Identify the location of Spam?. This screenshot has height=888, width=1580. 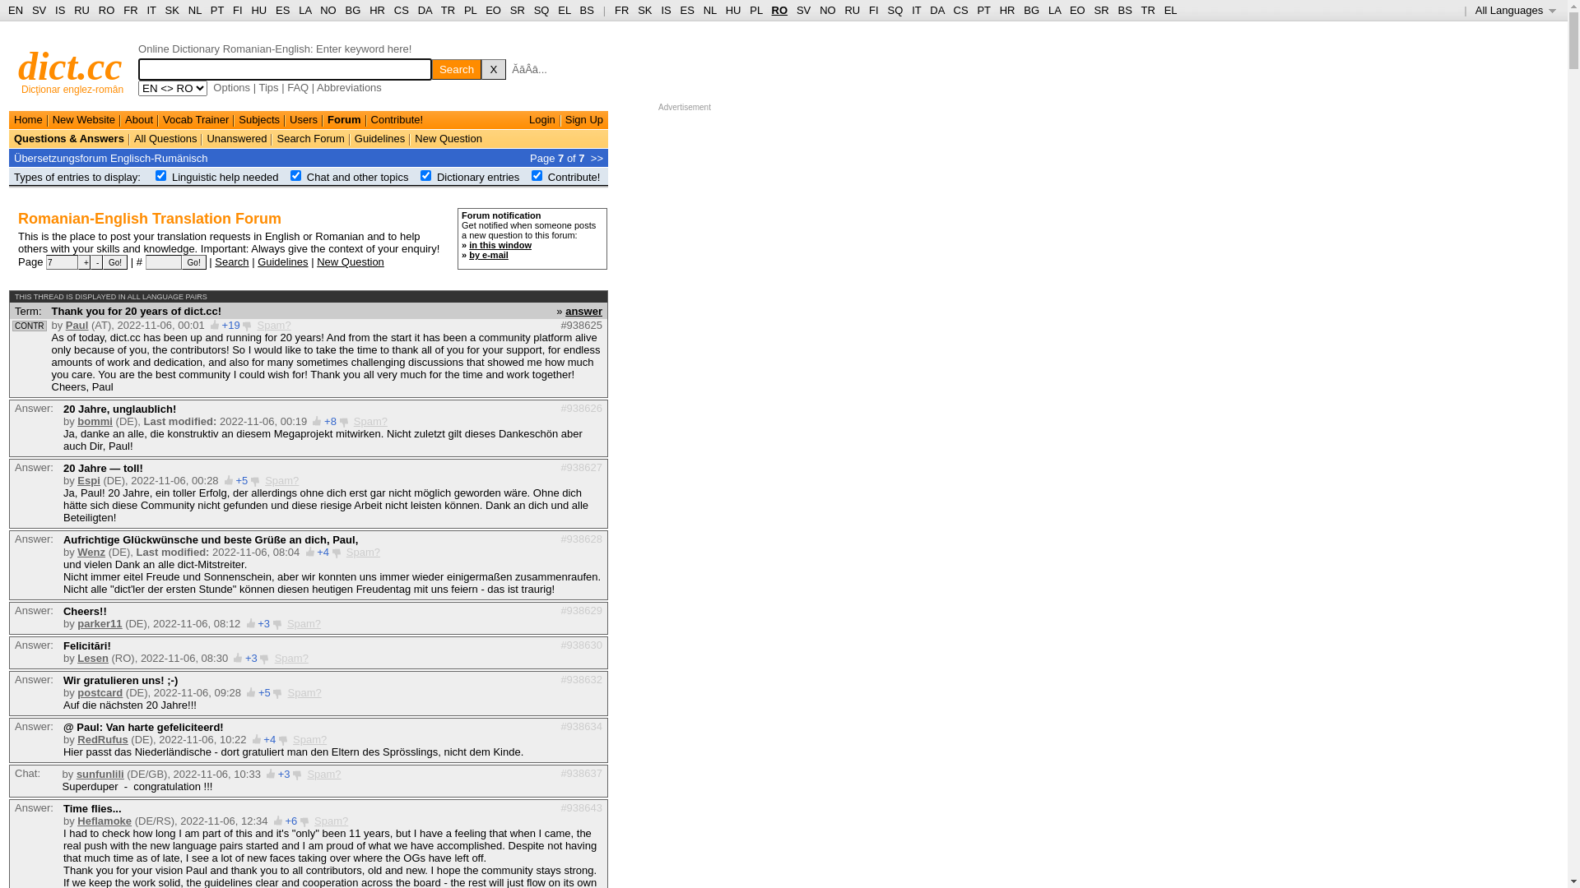
(281, 480).